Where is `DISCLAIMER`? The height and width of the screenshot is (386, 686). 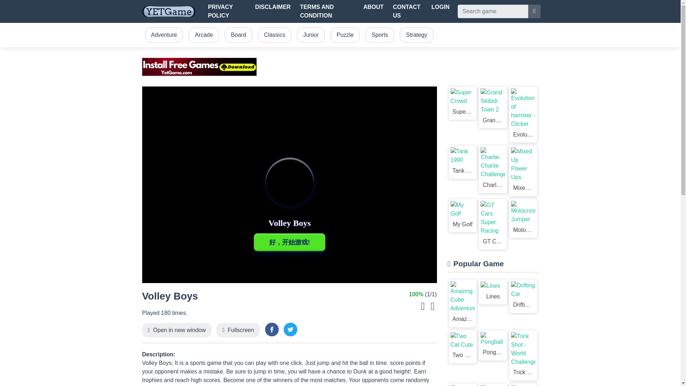 DISCLAIMER is located at coordinates (273, 7).